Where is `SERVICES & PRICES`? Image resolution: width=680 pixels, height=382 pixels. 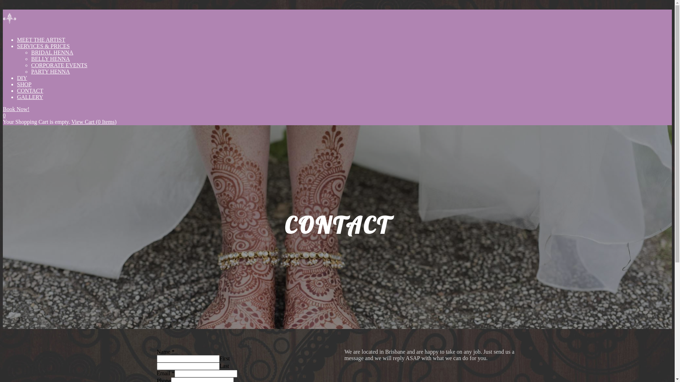
SERVICES & PRICES is located at coordinates (43, 46).